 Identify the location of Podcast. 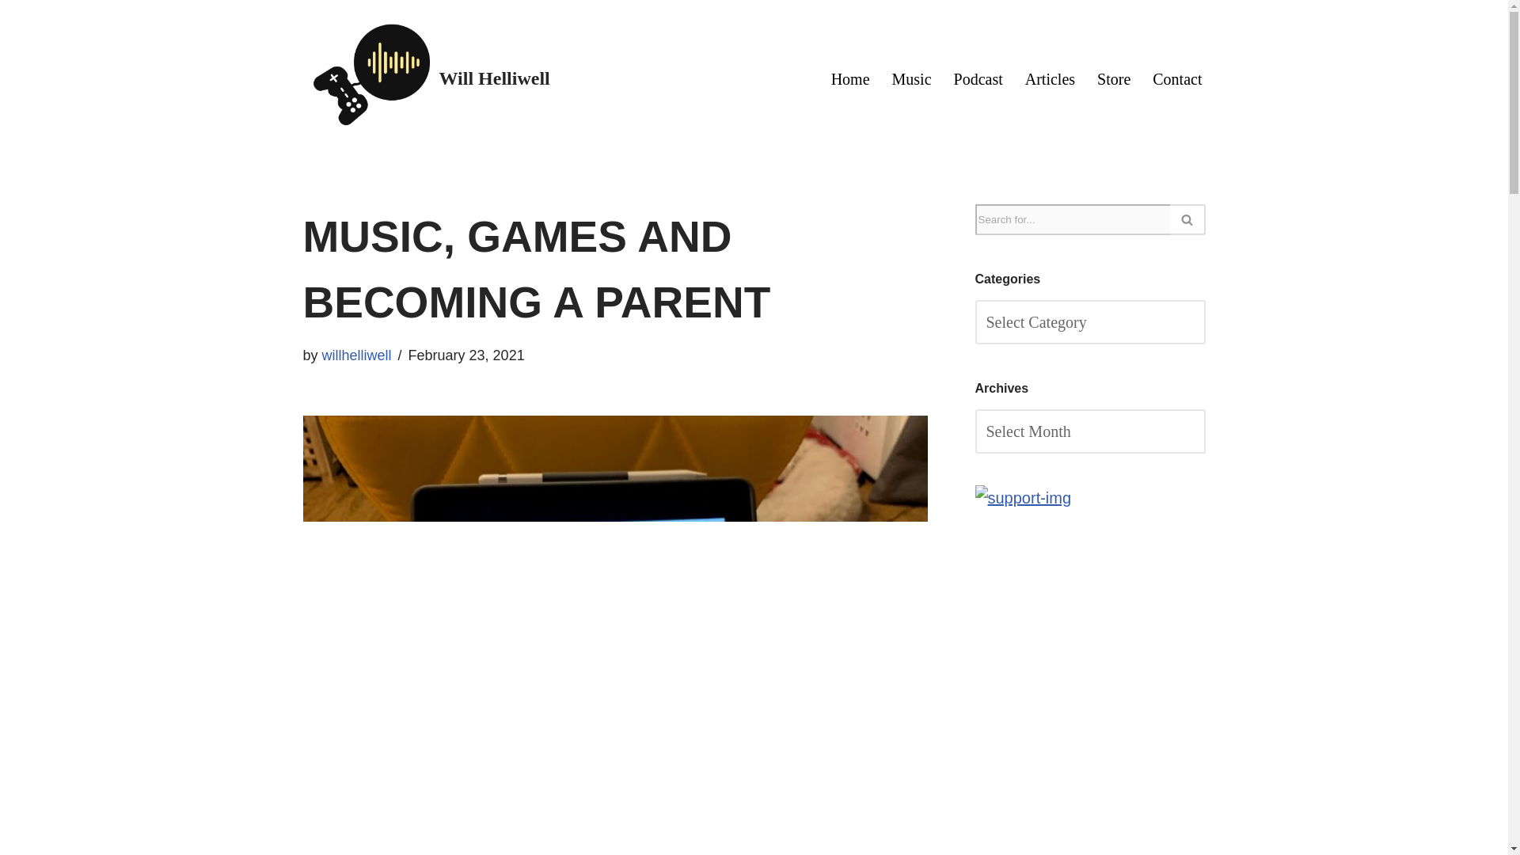
(978, 78).